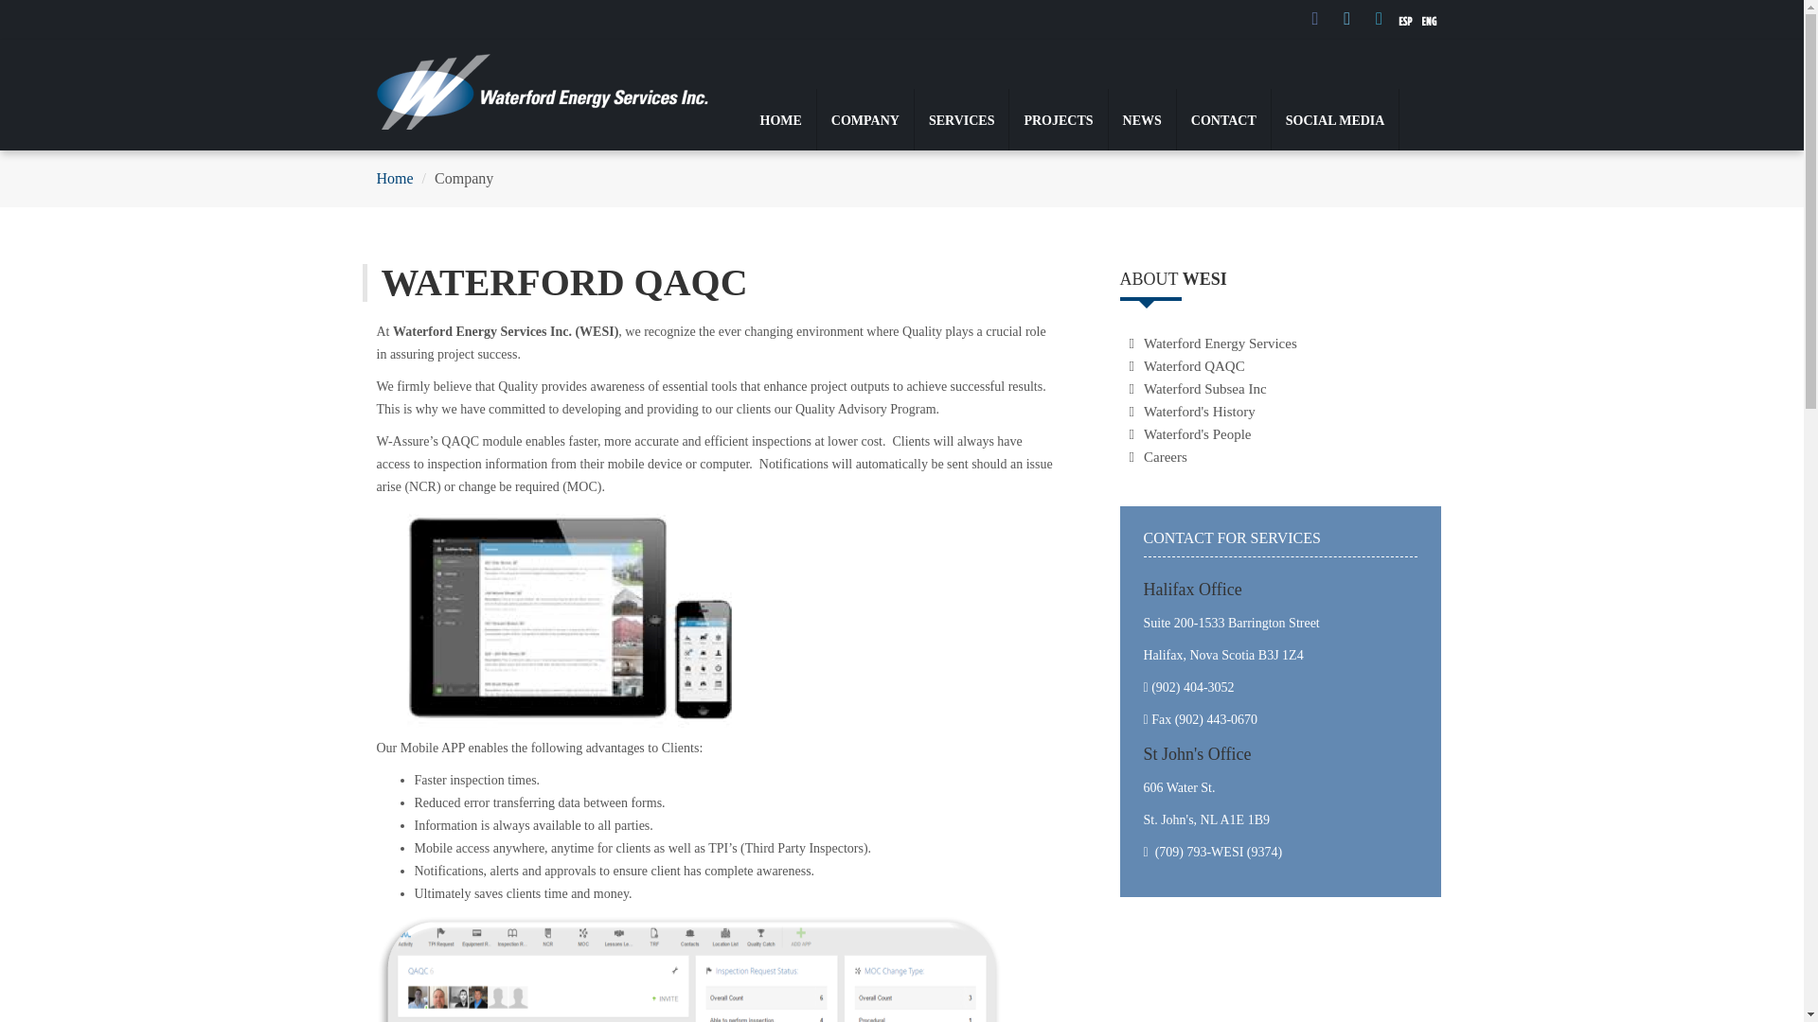 The width and height of the screenshot is (1818, 1022). What do you see at coordinates (962, 119) in the screenshot?
I see `SERVICES` at bounding box center [962, 119].